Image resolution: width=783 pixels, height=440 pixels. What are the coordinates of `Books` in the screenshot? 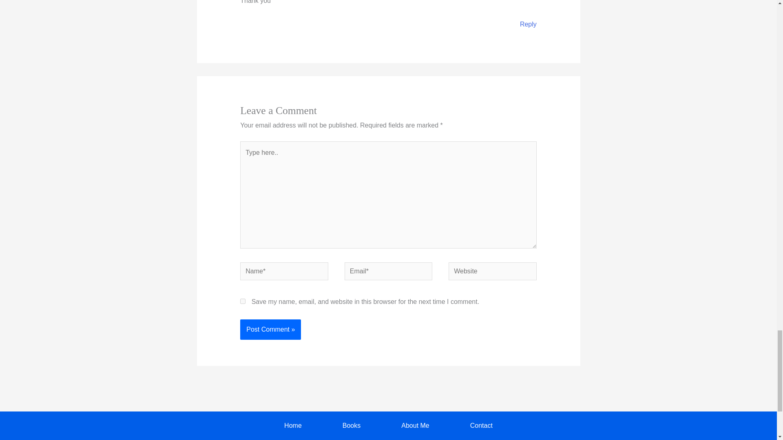 It's located at (351, 425).